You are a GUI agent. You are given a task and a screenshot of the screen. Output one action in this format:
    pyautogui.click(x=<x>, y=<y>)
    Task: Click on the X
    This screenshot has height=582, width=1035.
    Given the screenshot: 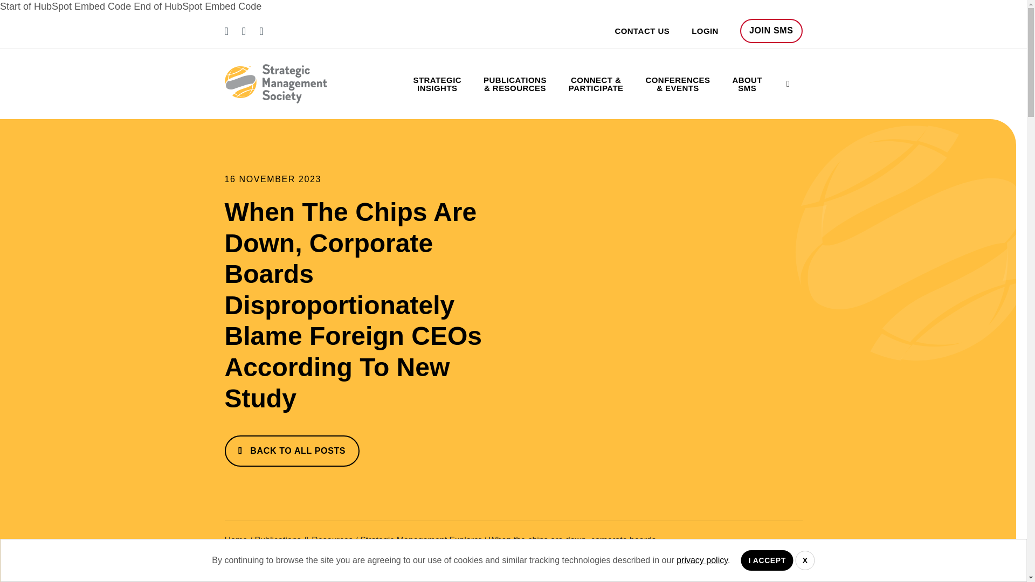 What is the action you would take?
    pyautogui.click(x=805, y=560)
    